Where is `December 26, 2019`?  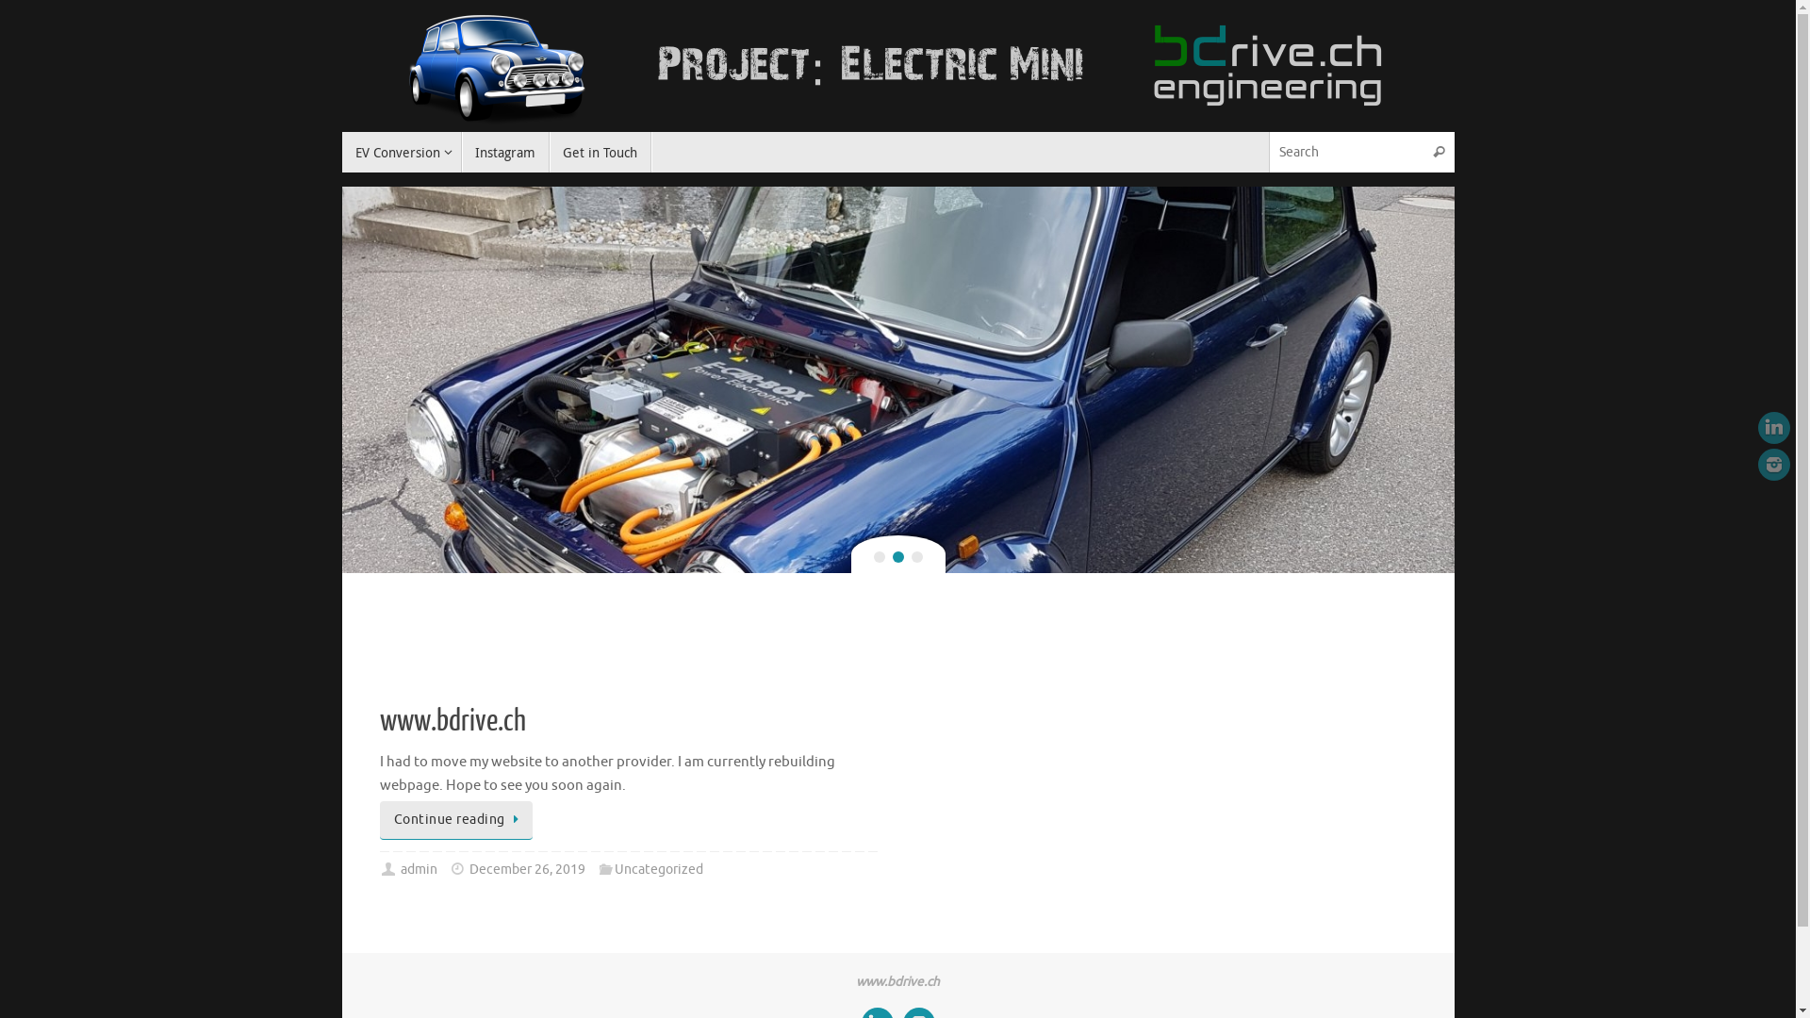
December 26, 2019 is located at coordinates (528, 869).